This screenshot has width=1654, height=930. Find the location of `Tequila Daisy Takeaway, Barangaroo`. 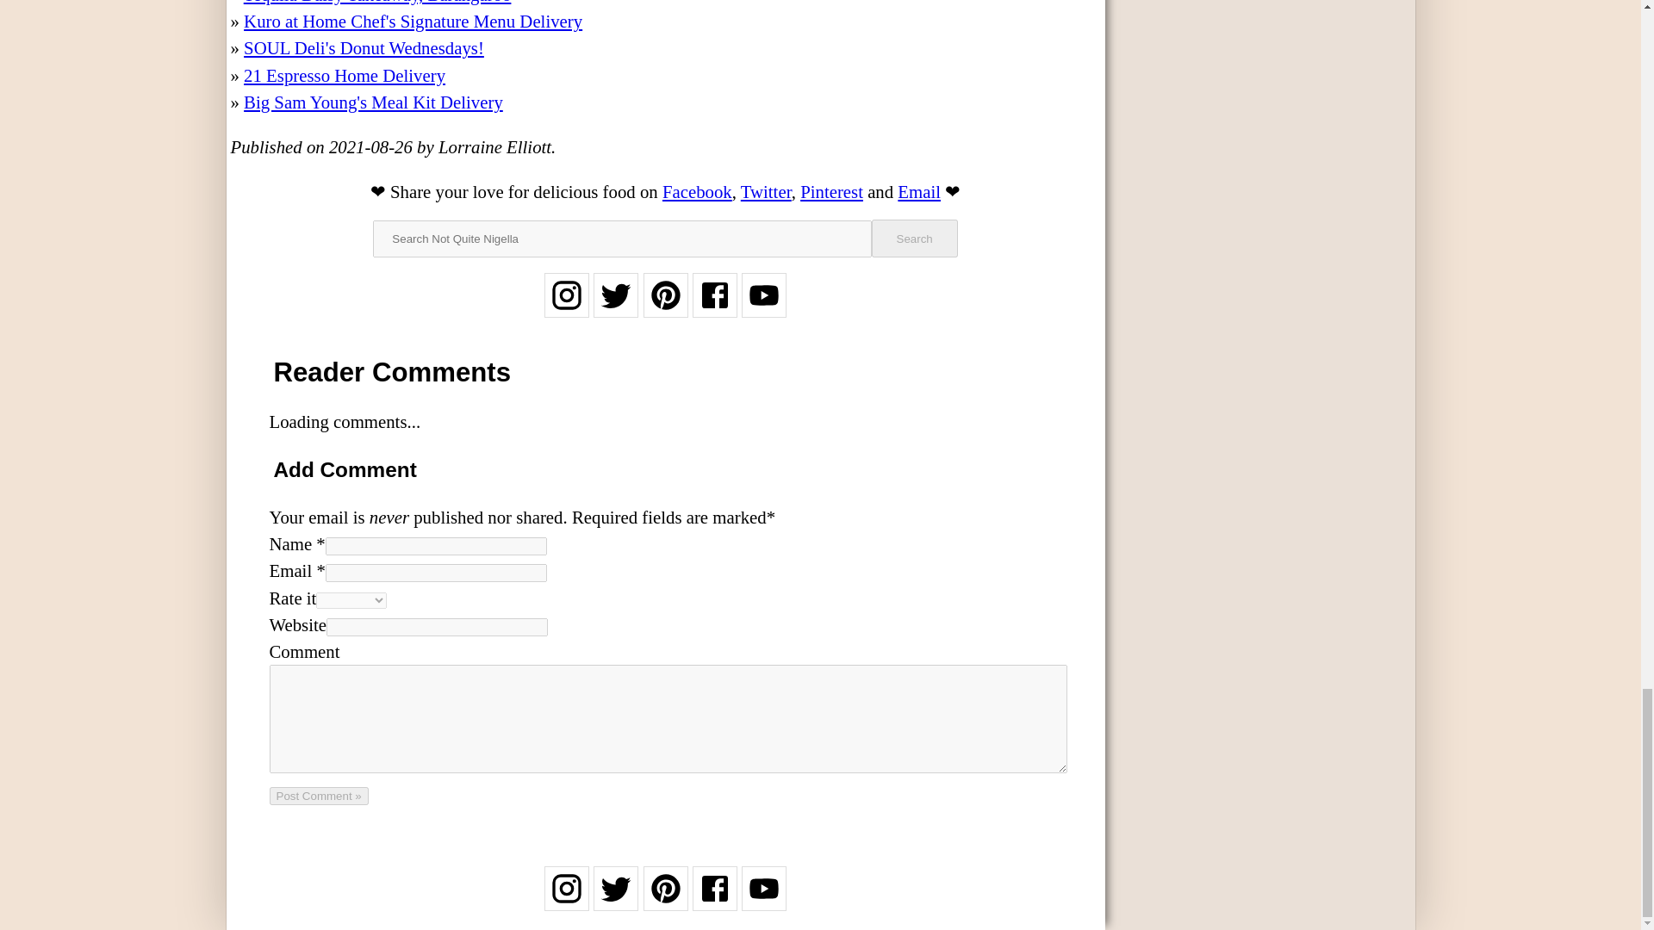

Tequila Daisy Takeaway, Barangaroo is located at coordinates (377, 2).